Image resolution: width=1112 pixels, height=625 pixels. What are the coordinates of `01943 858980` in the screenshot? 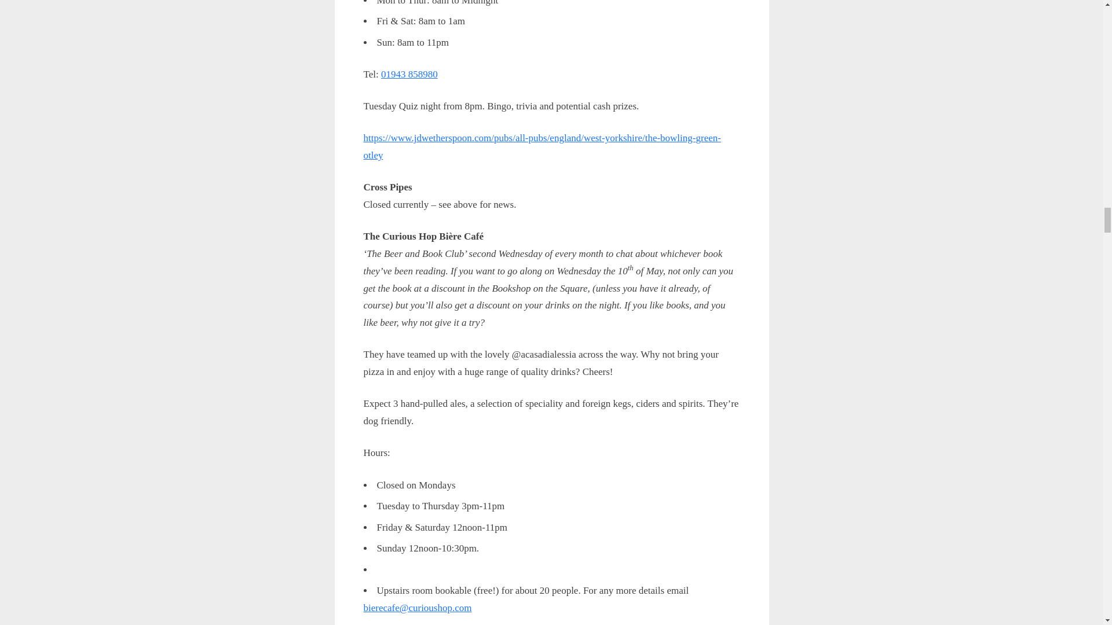 It's located at (409, 74).